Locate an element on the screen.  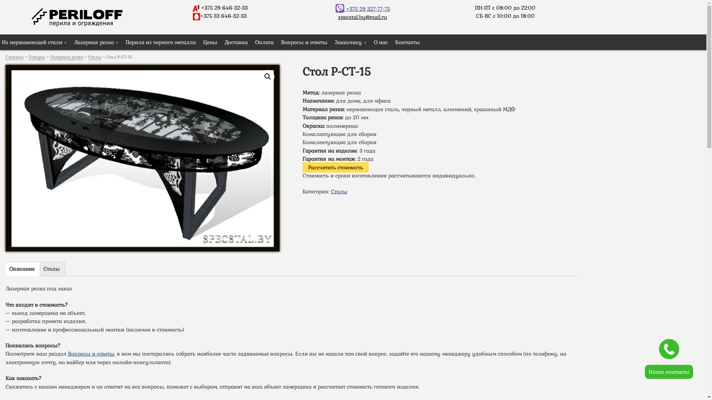
+375 33 646-32-33 is located at coordinates (223, 16).